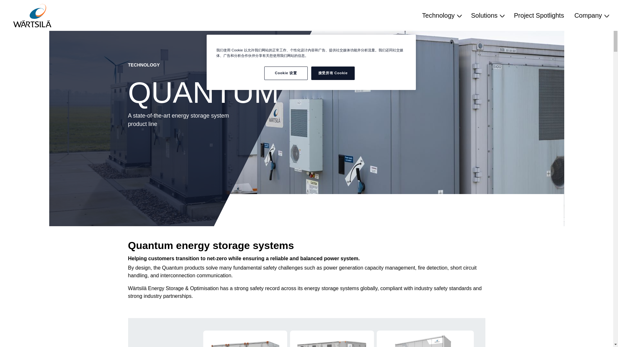  I want to click on Technology, so click(441, 15).